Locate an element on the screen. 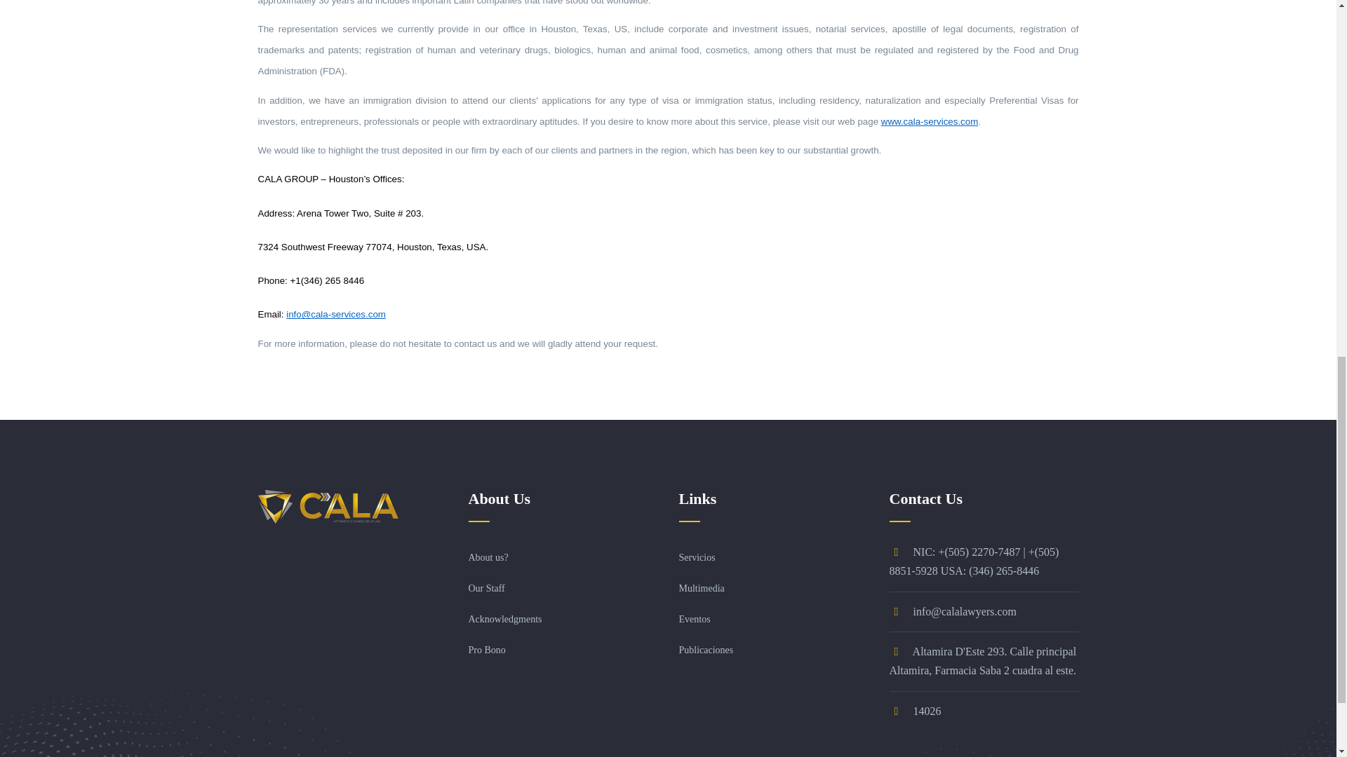 Image resolution: width=1347 pixels, height=757 pixels. Acknowledgments is located at coordinates (505, 619).